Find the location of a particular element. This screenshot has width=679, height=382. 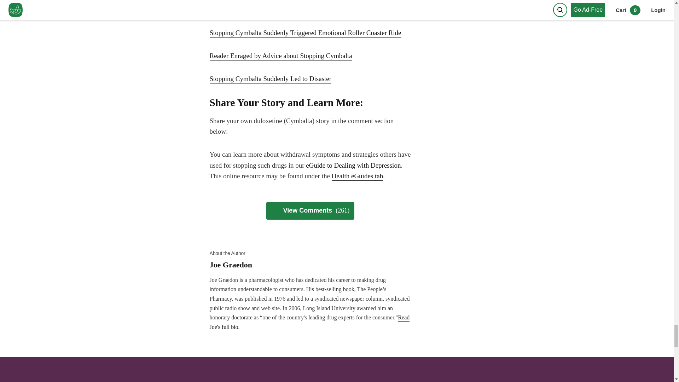

eGuide to Dealing with Depression is located at coordinates (353, 166).